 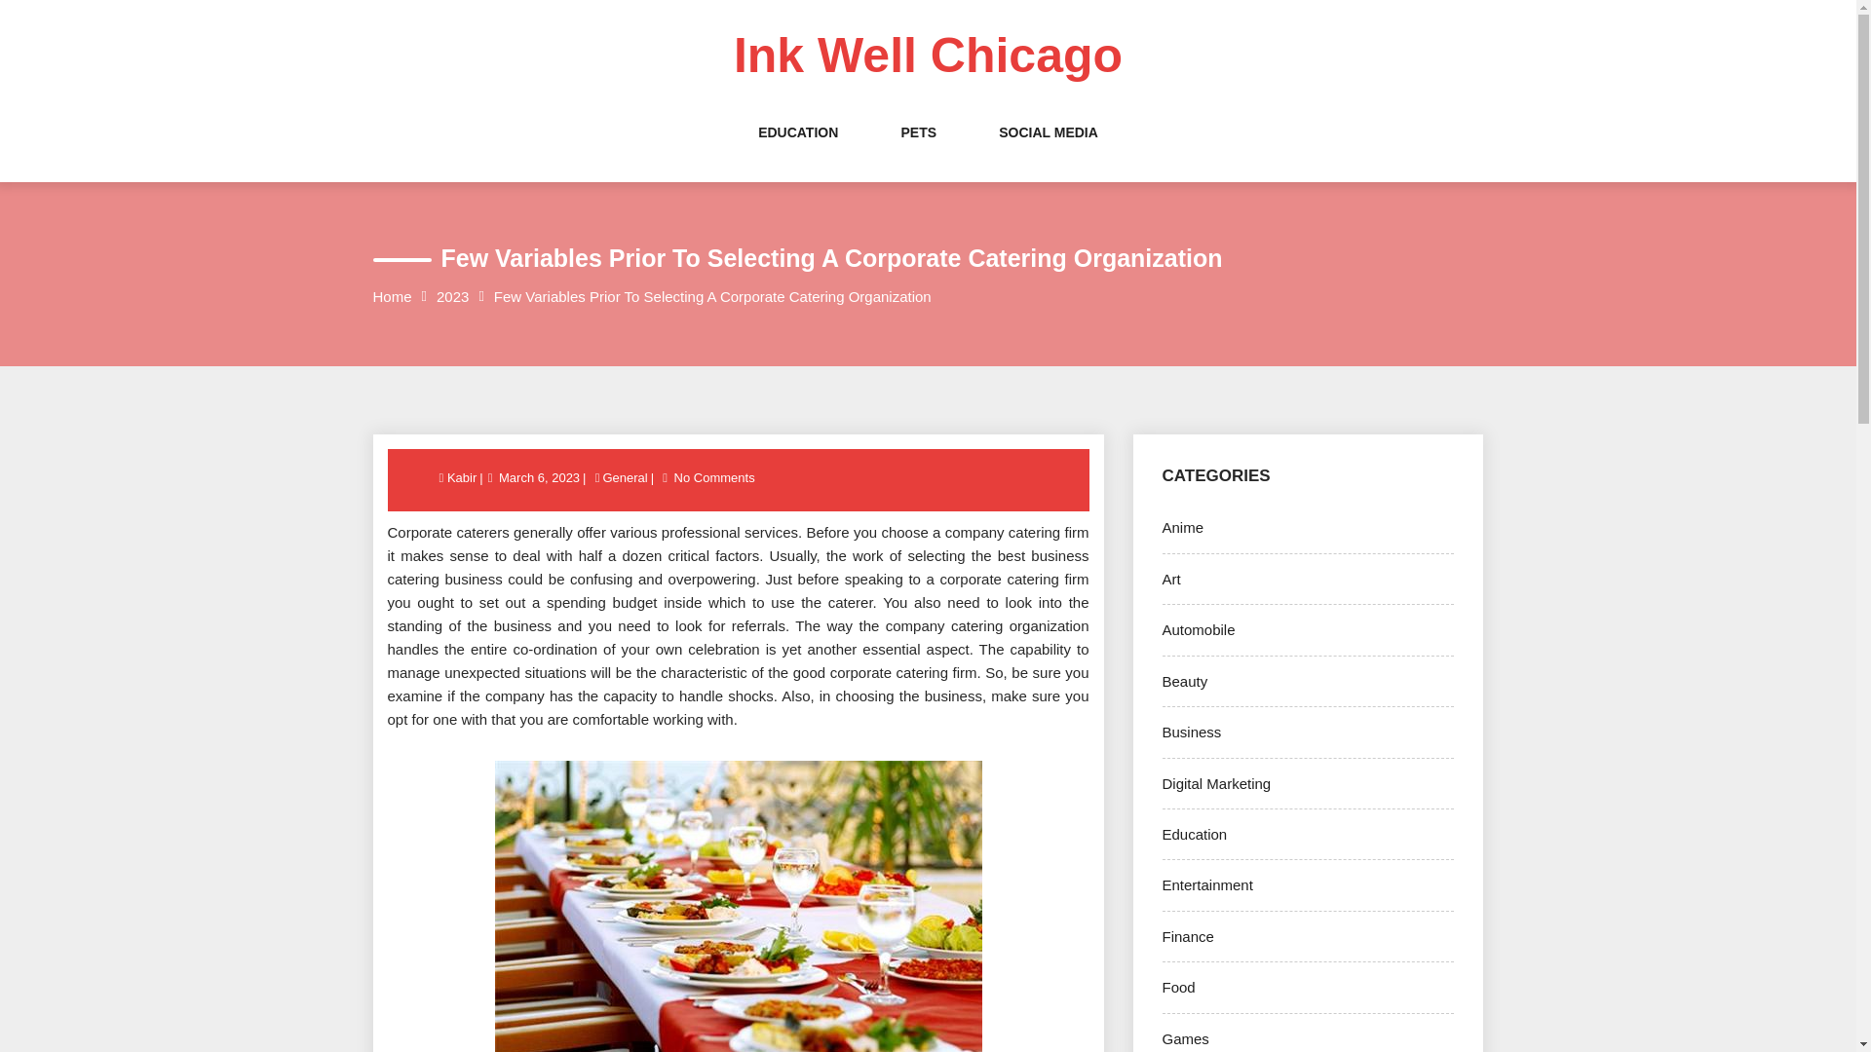 What do you see at coordinates (928, 56) in the screenshot?
I see `Ink Well Chicago` at bounding box center [928, 56].